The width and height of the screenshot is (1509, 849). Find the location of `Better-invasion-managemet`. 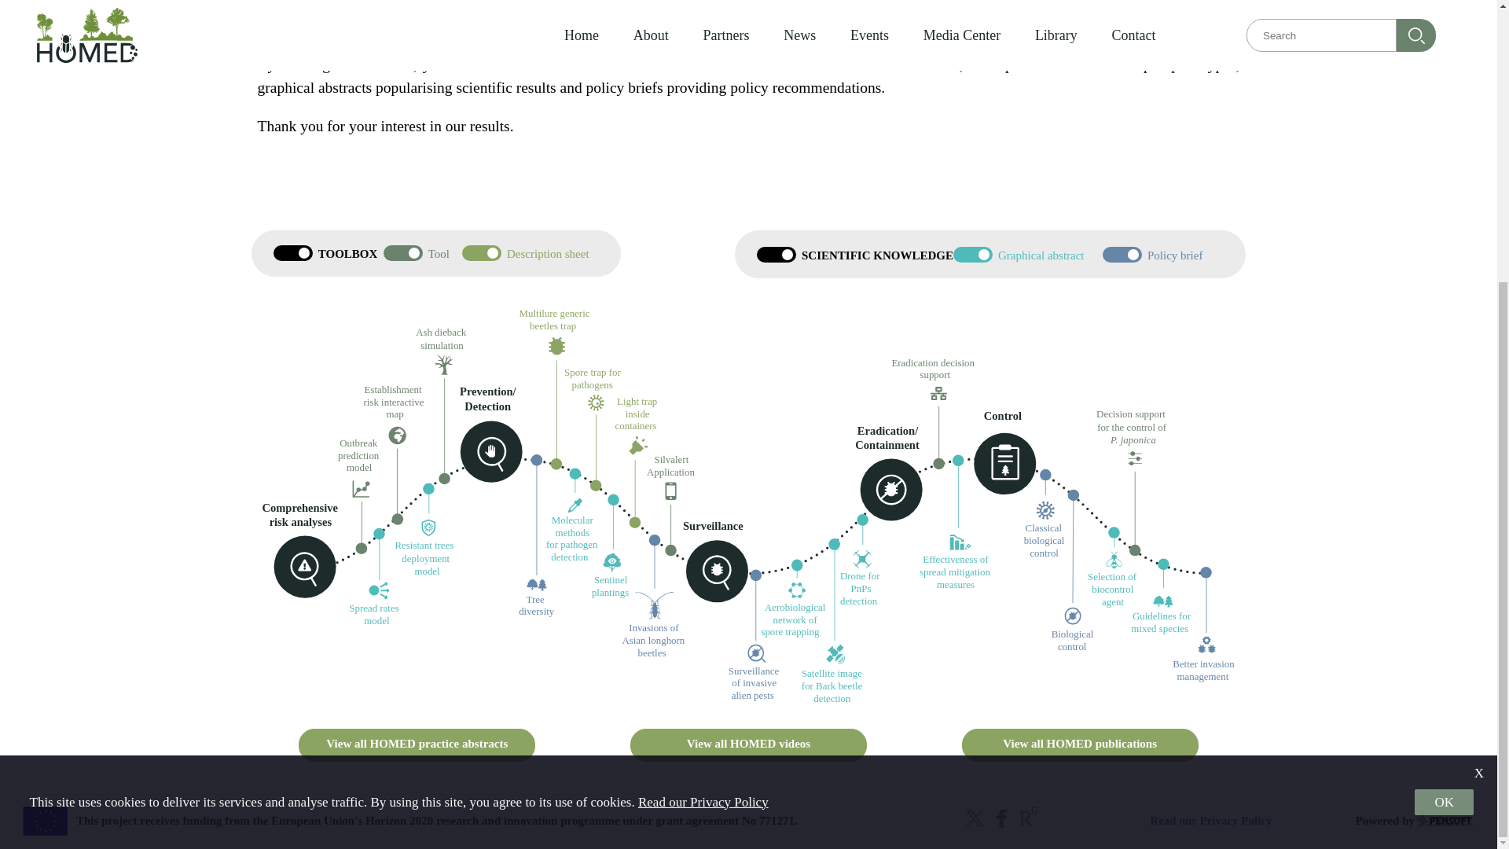

Better-invasion-managemet is located at coordinates (1204, 660).